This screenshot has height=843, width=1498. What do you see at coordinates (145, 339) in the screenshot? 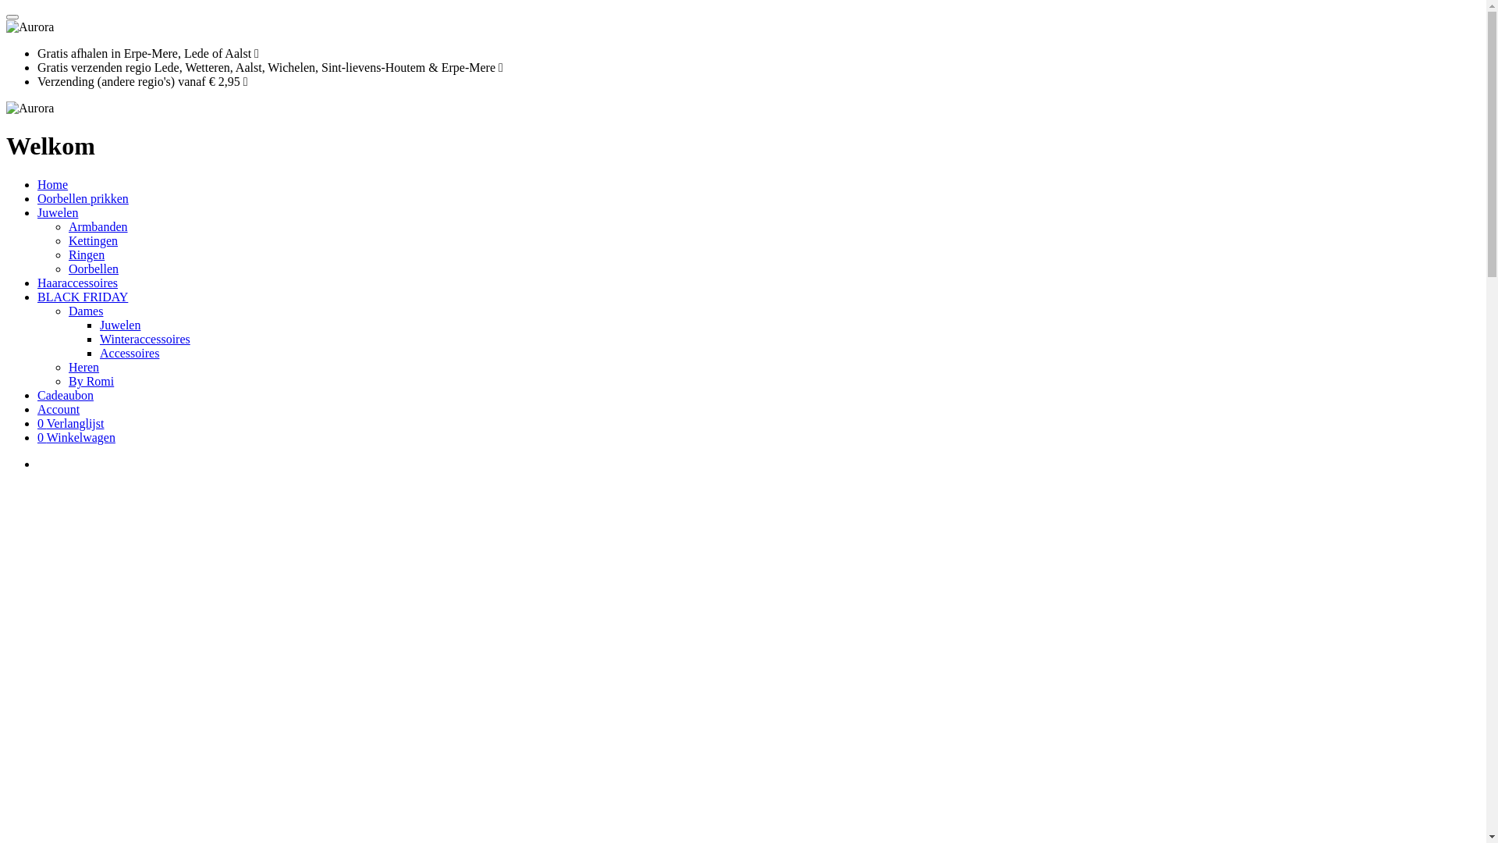
I see `Winteraccessoires` at bounding box center [145, 339].